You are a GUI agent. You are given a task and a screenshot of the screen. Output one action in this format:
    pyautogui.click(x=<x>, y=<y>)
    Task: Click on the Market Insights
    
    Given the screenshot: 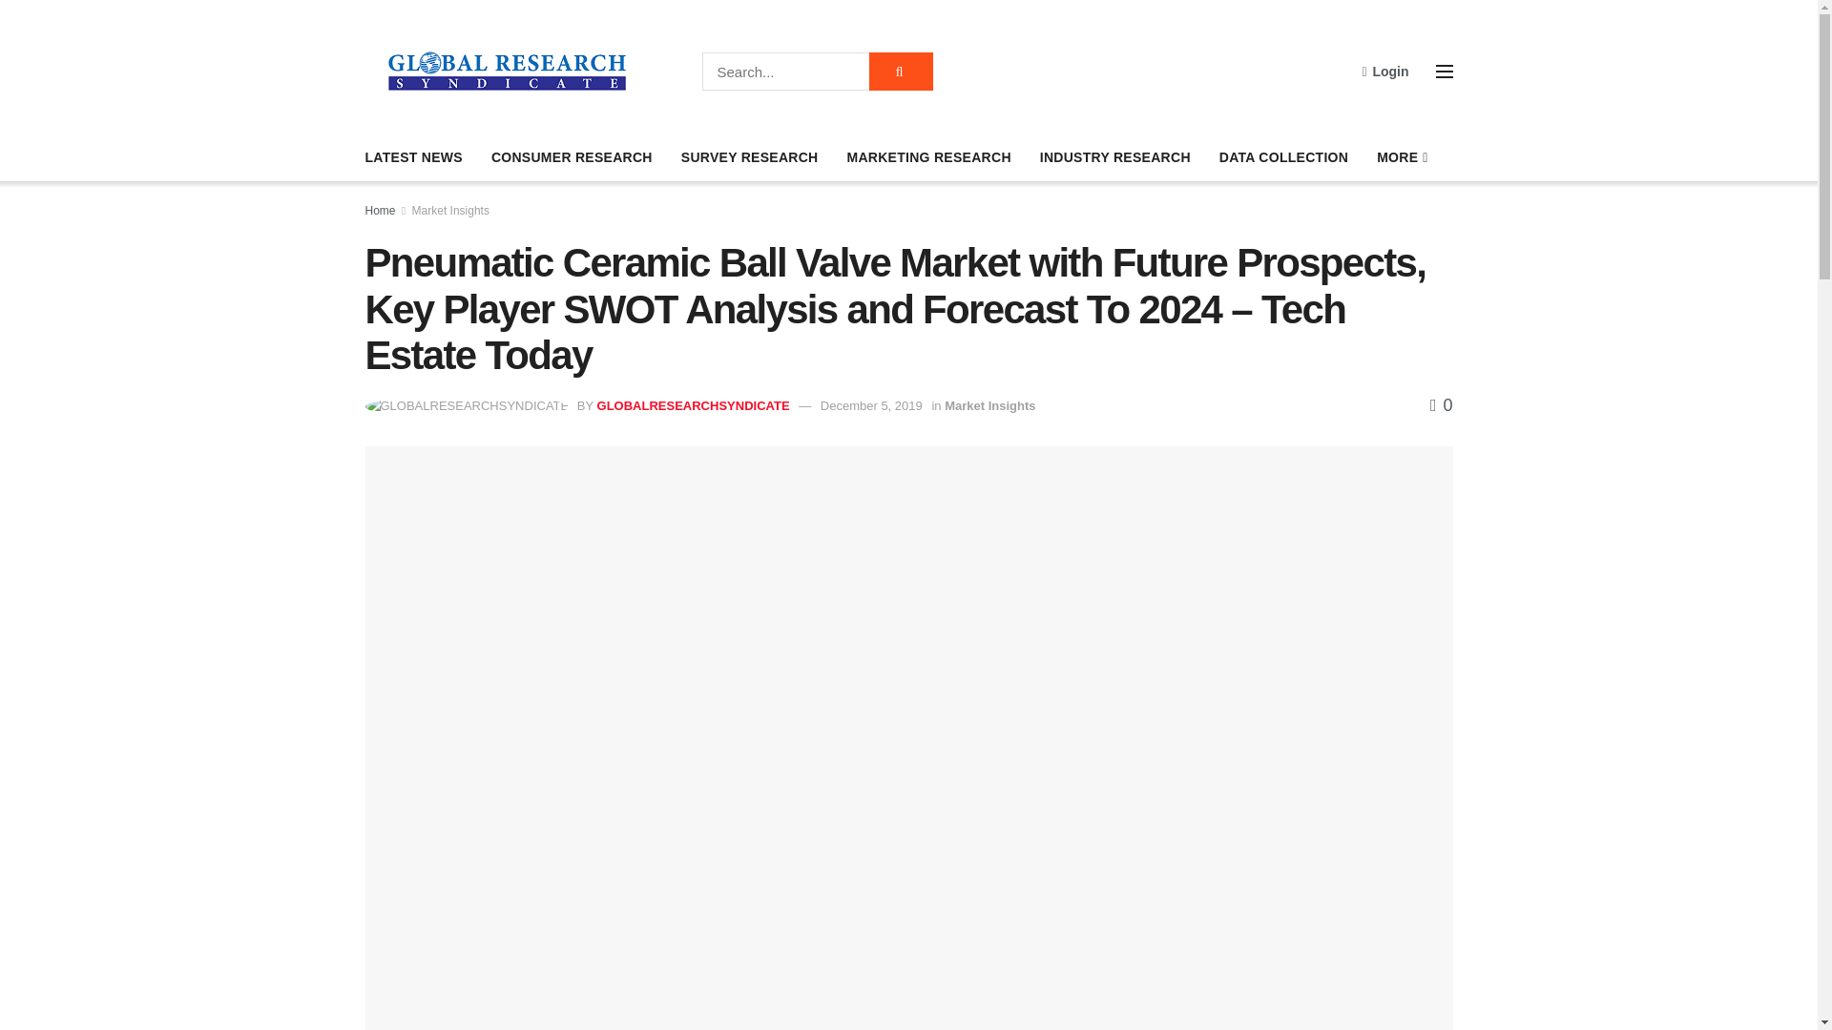 What is the action you would take?
    pyautogui.click(x=989, y=405)
    